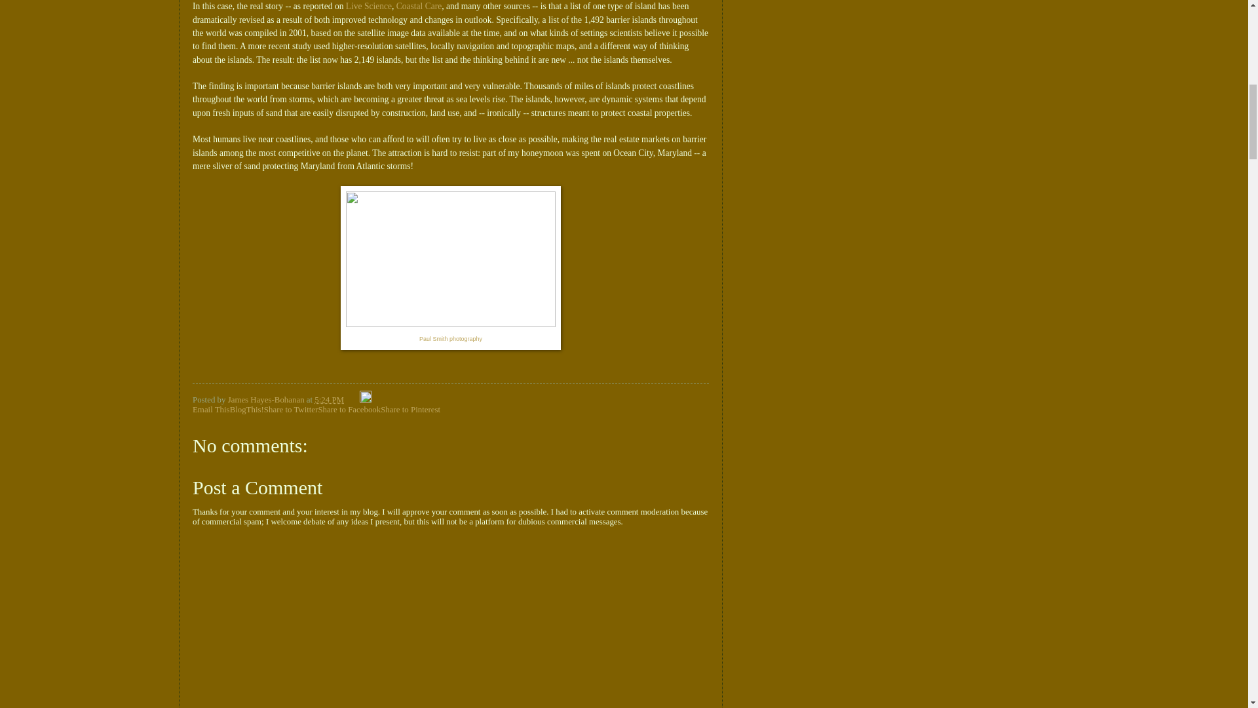 This screenshot has height=708, width=1258. I want to click on permanent link, so click(329, 399).